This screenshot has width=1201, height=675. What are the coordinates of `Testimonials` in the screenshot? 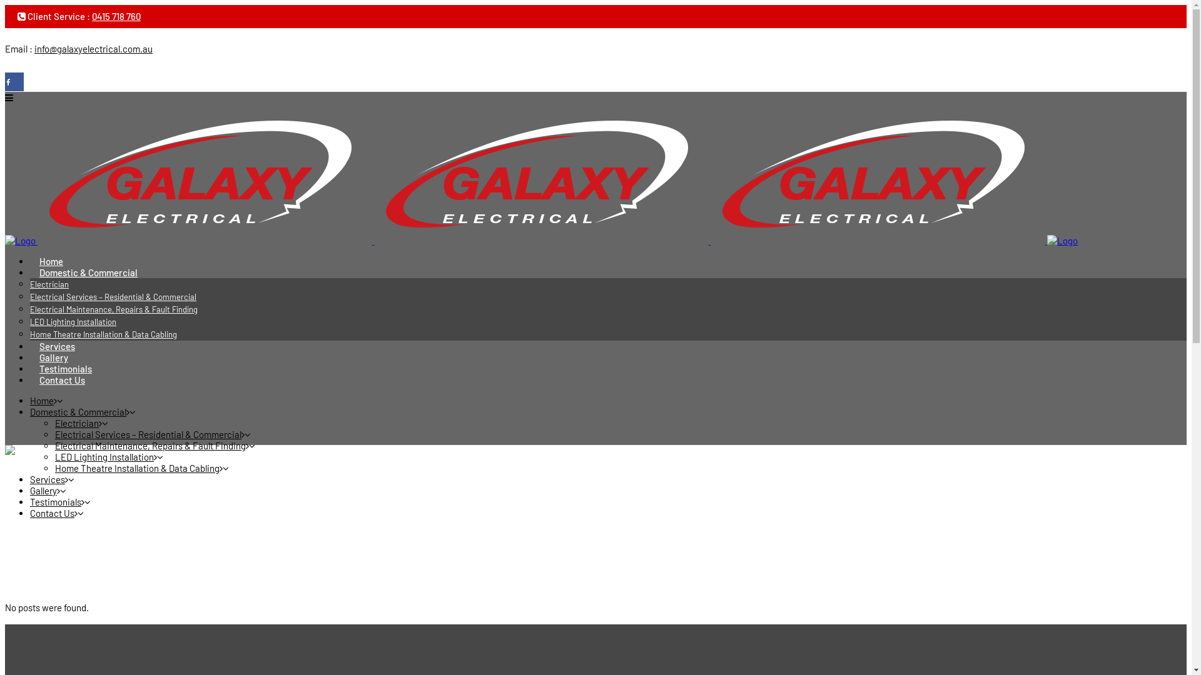 It's located at (66, 369).